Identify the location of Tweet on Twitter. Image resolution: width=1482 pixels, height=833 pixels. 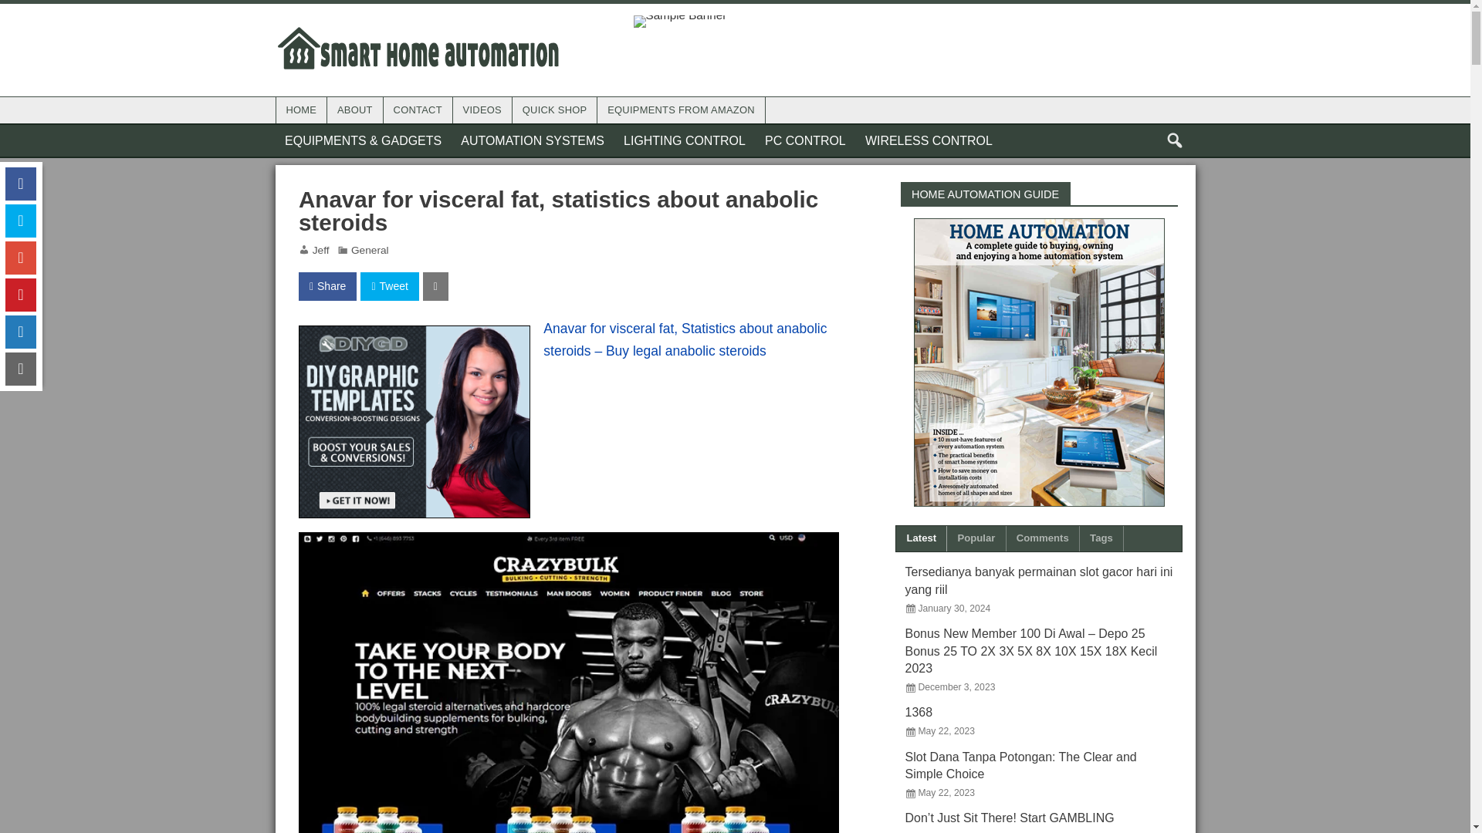
(389, 286).